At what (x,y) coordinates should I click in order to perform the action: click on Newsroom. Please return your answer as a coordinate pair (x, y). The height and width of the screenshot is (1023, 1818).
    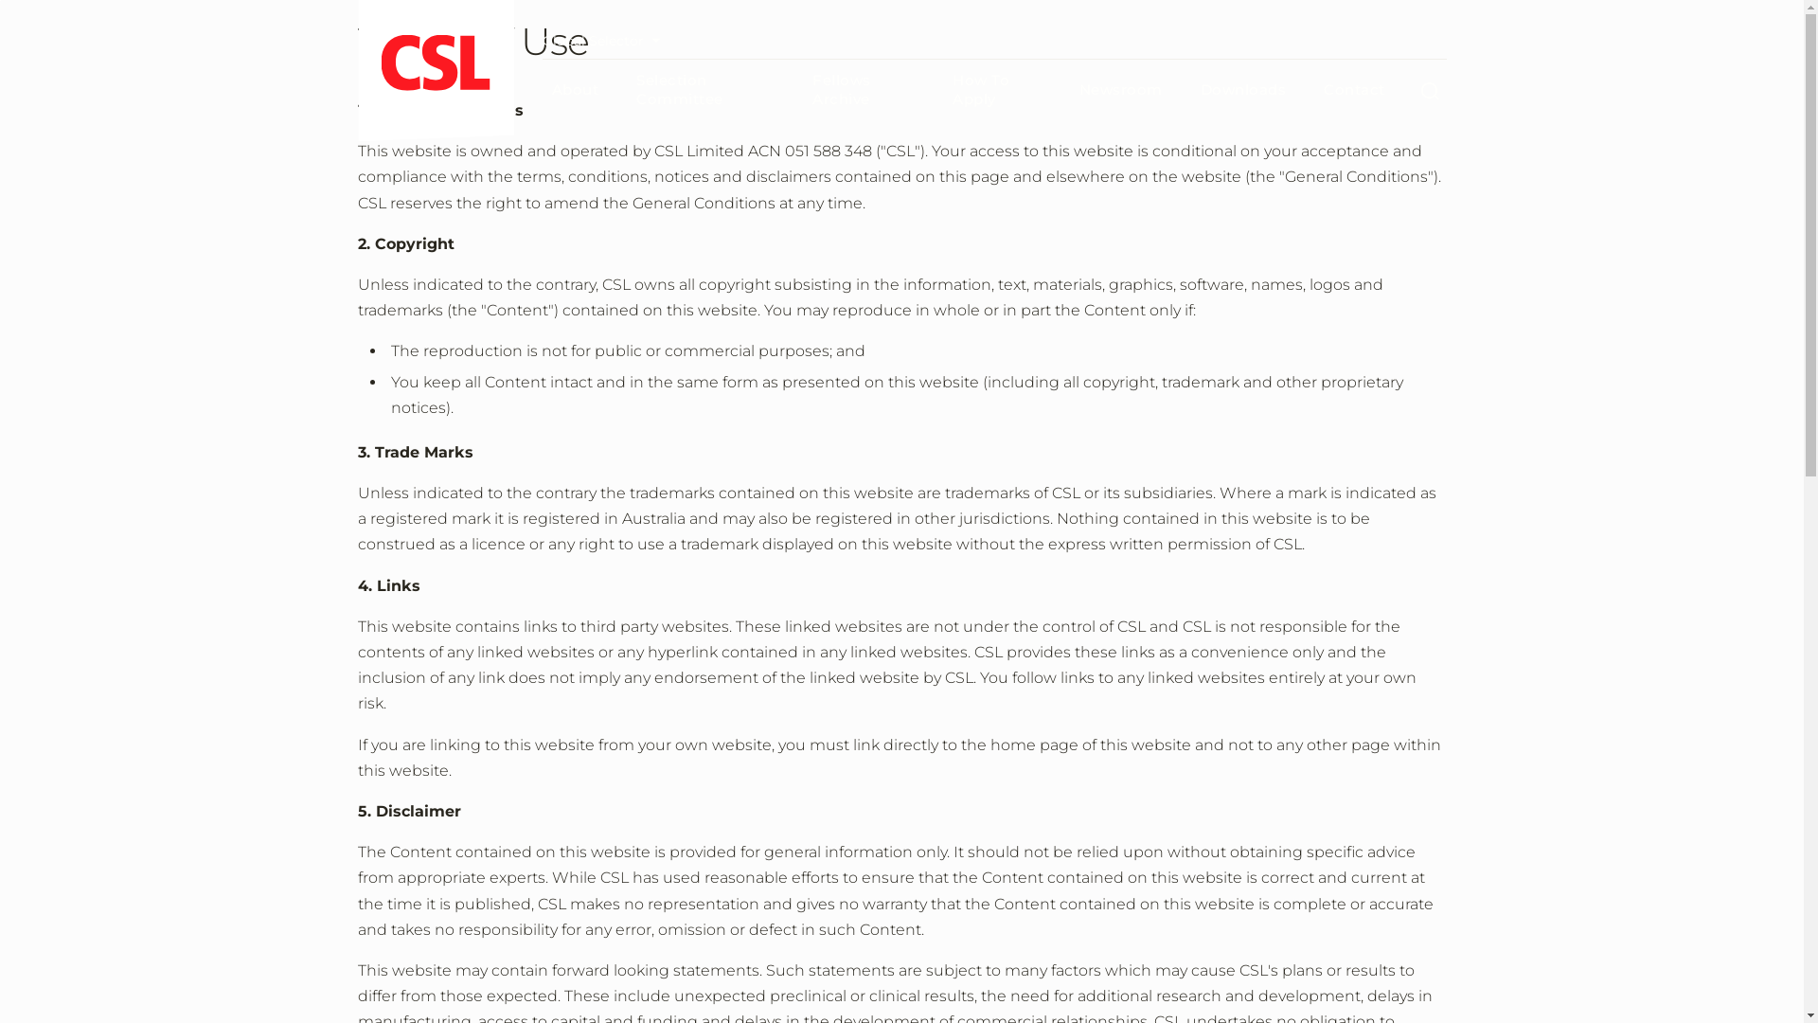
    Looking at the image, I should click on (1121, 90).